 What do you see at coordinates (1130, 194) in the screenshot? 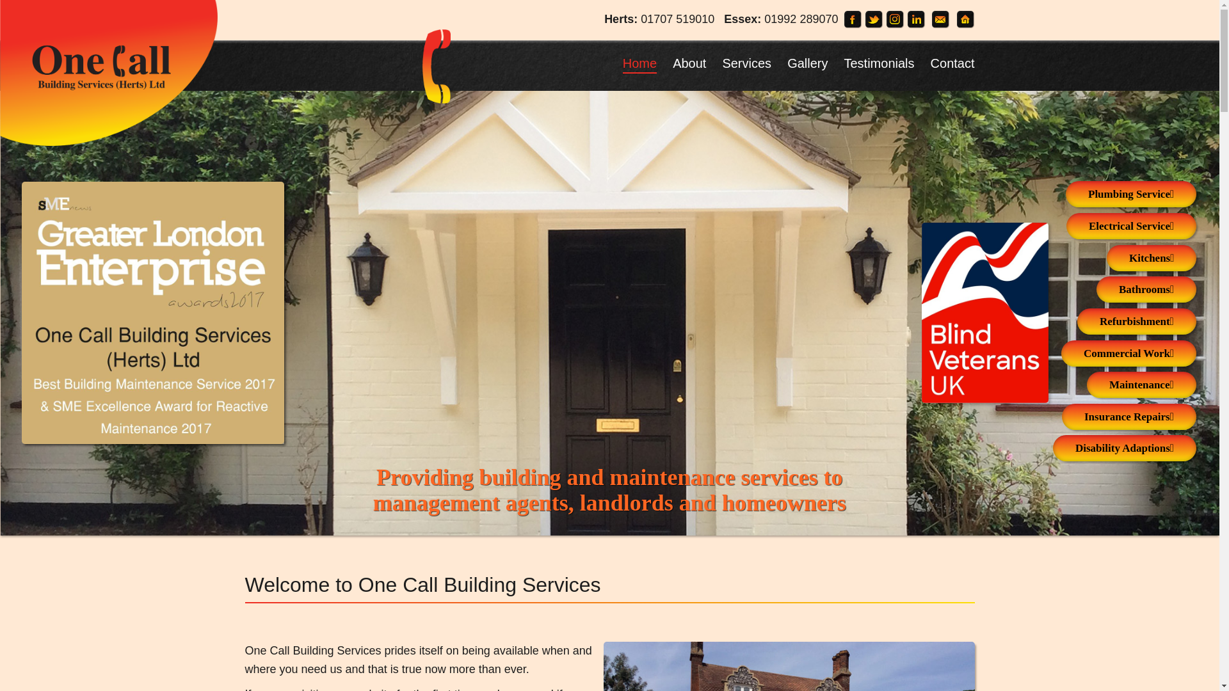
I see `Plumbing Service` at bounding box center [1130, 194].